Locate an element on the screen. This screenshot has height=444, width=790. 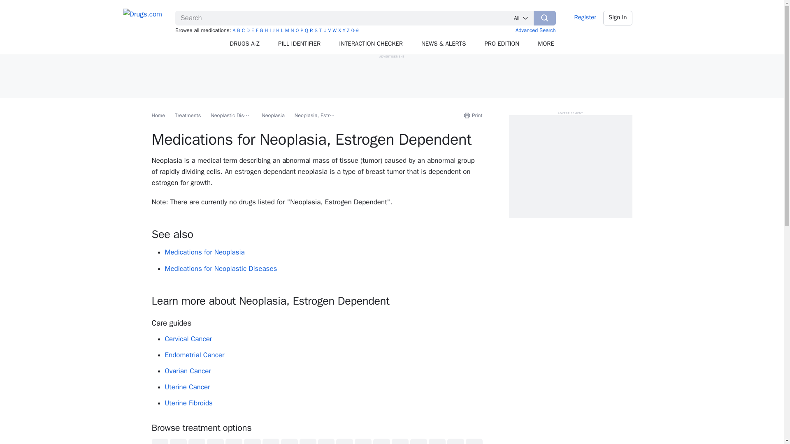
Register is located at coordinates (585, 18).